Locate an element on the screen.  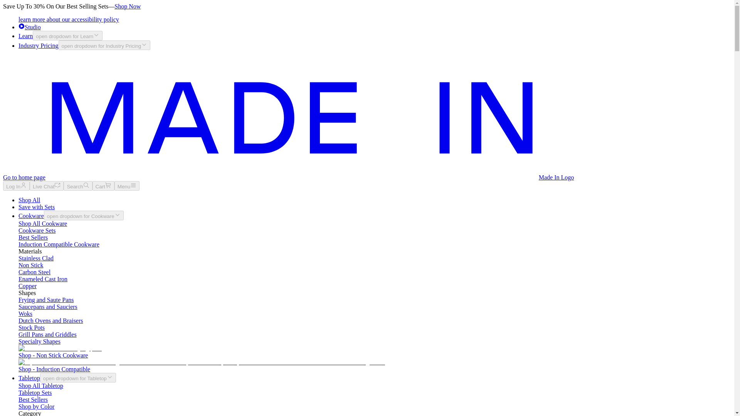
Tabletop Sets is located at coordinates (35, 393).